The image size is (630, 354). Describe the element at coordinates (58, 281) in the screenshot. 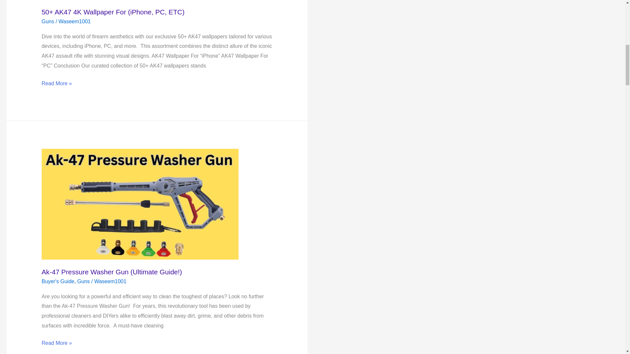

I see `Buyer's Guide` at that location.